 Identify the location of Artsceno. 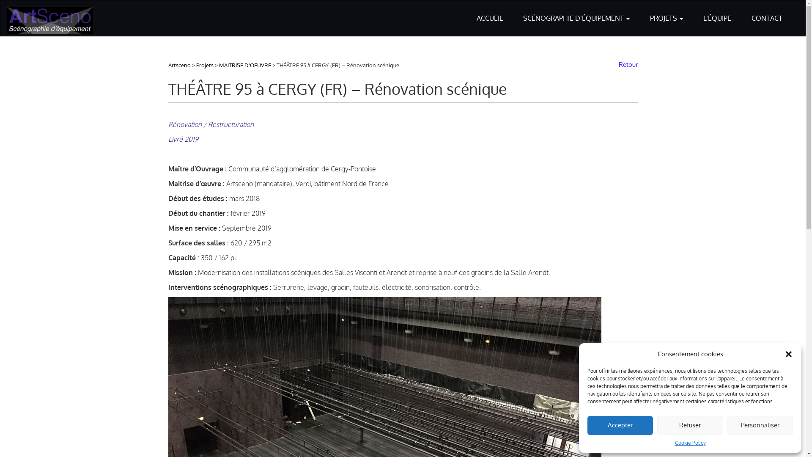
(179, 65).